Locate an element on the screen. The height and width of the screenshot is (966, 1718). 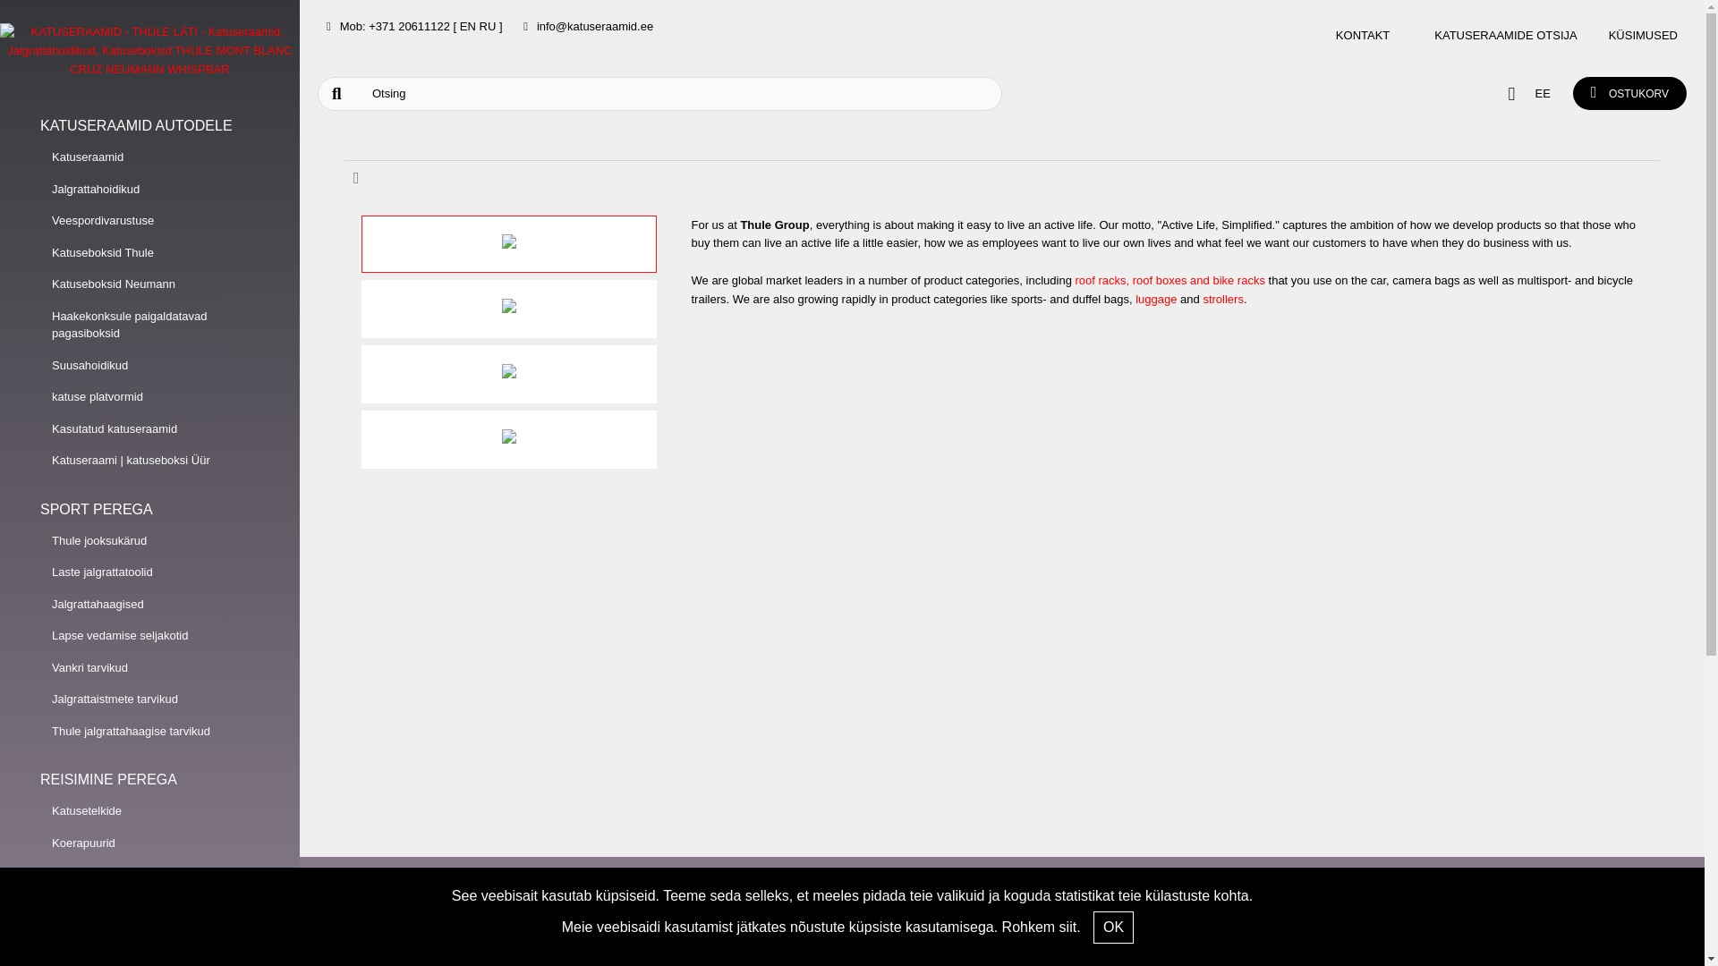
Kasutatud katuseraamid is located at coordinates (150, 429).